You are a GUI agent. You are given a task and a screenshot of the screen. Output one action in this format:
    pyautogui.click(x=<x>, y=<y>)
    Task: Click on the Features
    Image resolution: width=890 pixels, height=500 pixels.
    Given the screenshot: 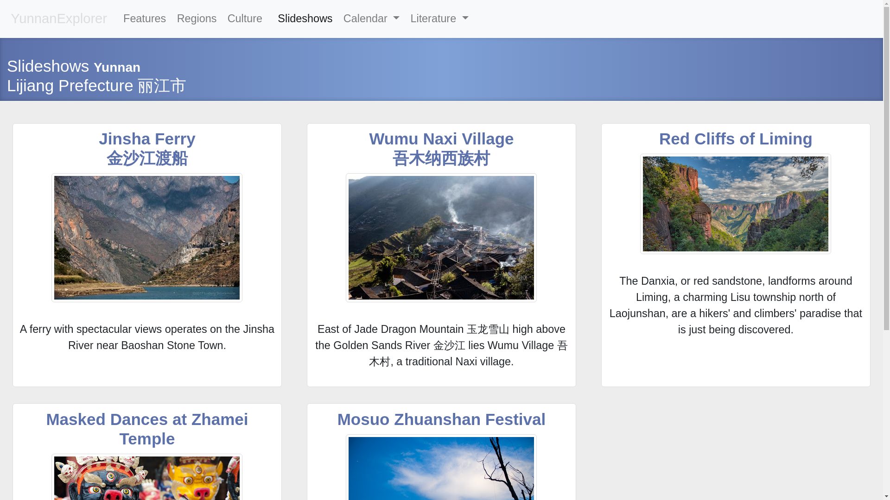 What is the action you would take?
    pyautogui.click(x=145, y=19)
    